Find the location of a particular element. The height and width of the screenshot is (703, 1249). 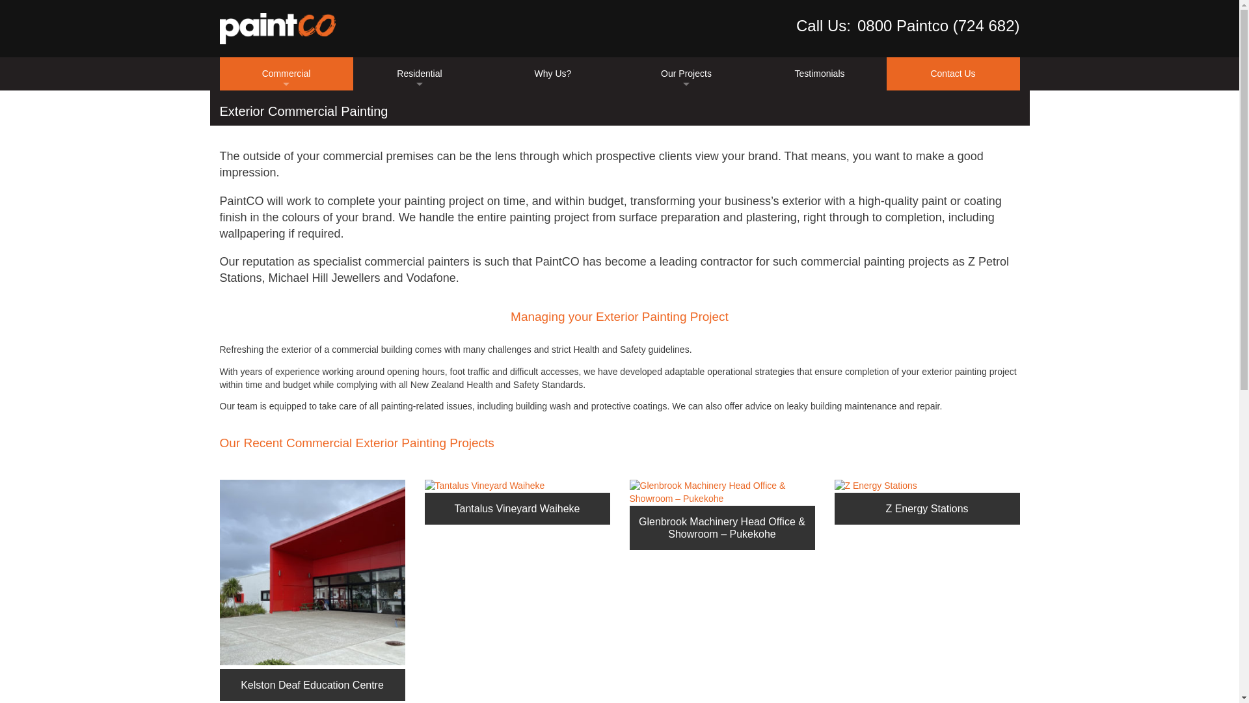

Z Energy Stations is located at coordinates (876, 486).